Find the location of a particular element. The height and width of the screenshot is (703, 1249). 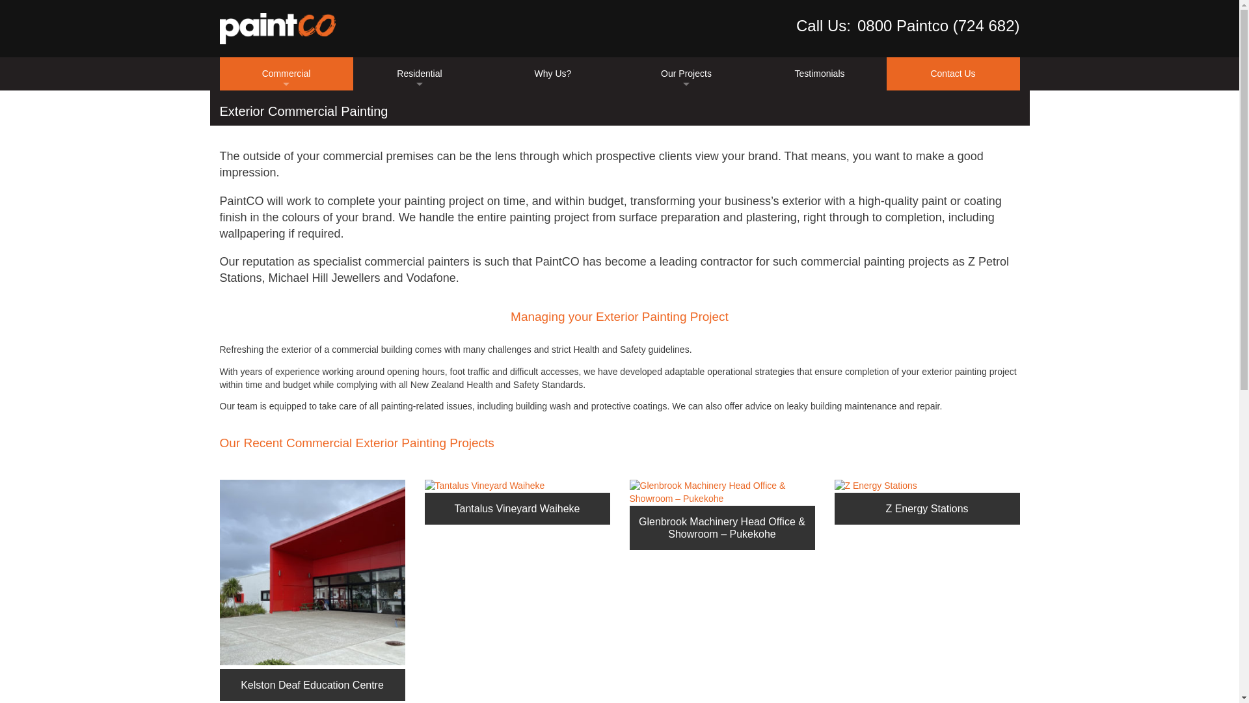

Z Energy Stations is located at coordinates (876, 486).